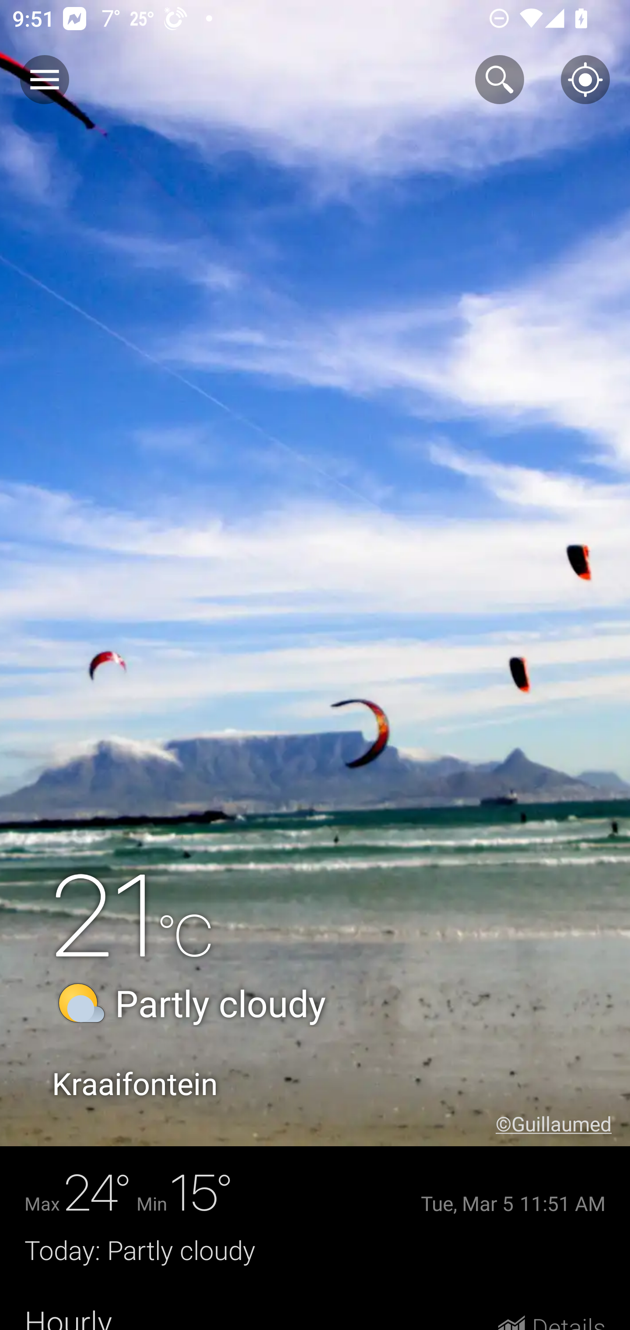 This screenshot has width=630, height=1330. I want to click on ©Guillaumed, so click(563, 1123).